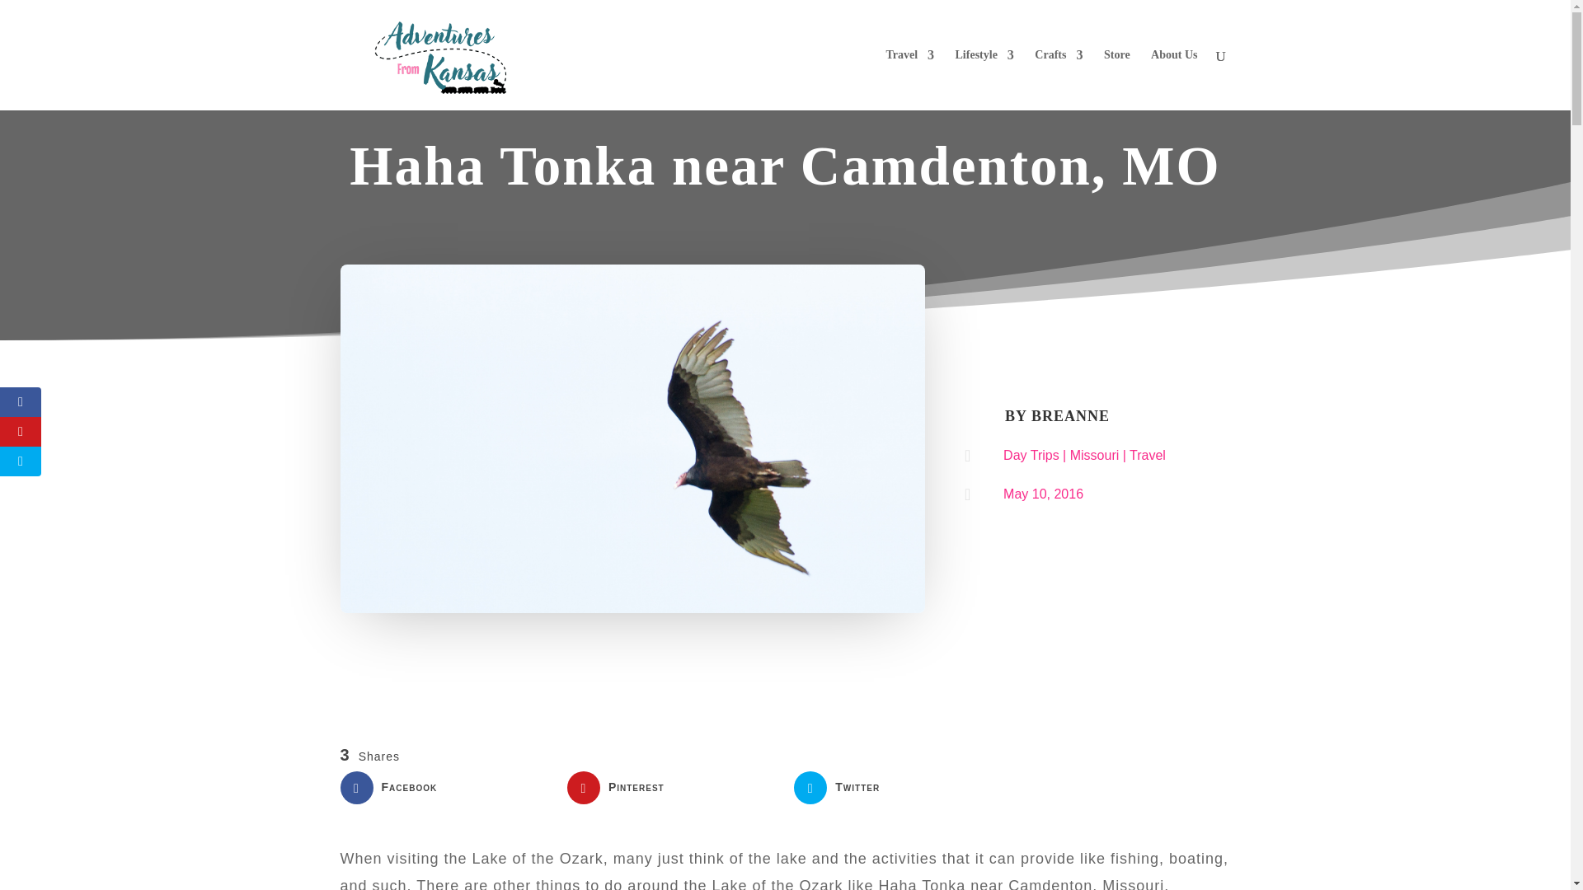 The height and width of the screenshot is (890, 1583). What do you see at coordinates (1116, 79) in the screenshot?
I see `Store` at bounding box center [1116, 79].